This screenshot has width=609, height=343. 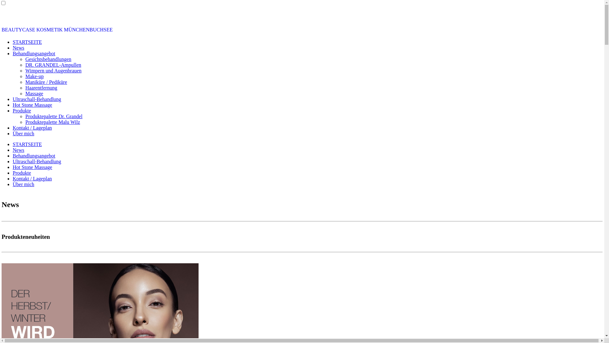 What do you see at coordinates (32, 178) in the screenshot?
I see `Kontakt / Lageplan` at bounding box center [32, 178].